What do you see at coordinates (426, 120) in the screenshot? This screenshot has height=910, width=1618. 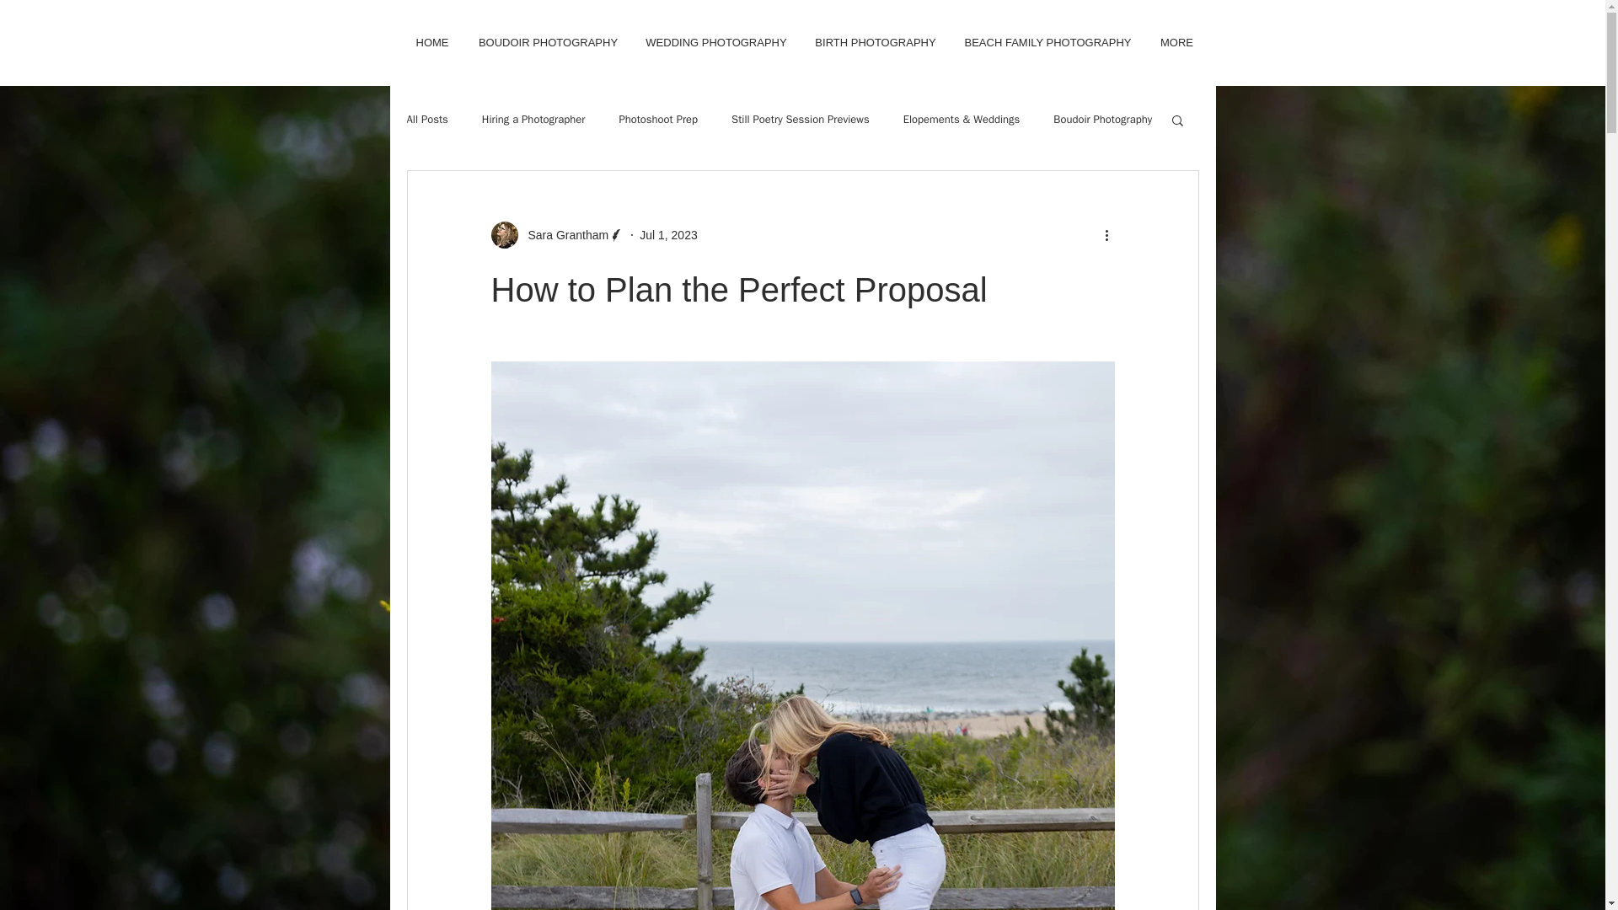 I see `All Posts` at bounding box center [426, 120].